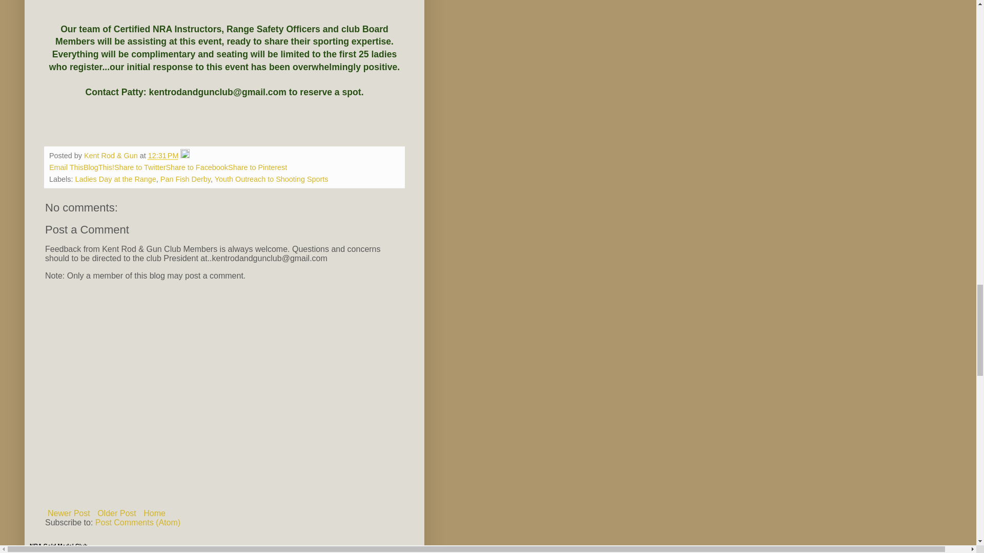  I want to click on Home, so click(154, 513).